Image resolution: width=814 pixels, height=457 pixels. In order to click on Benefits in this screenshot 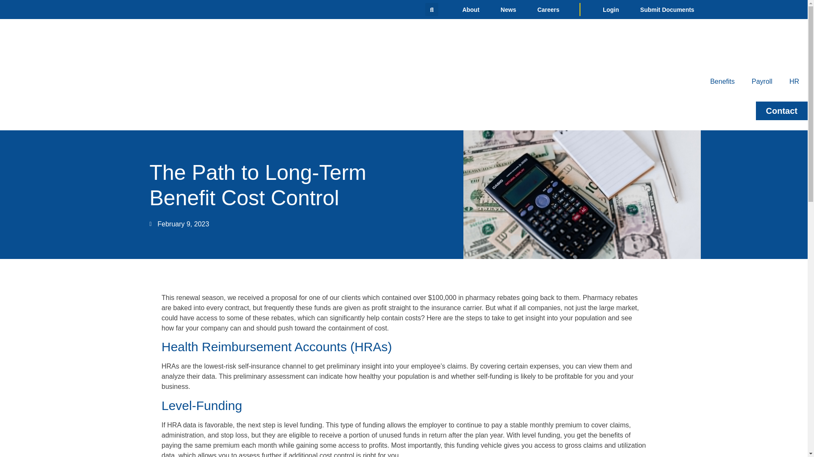, I will do `click(722, 81)`.